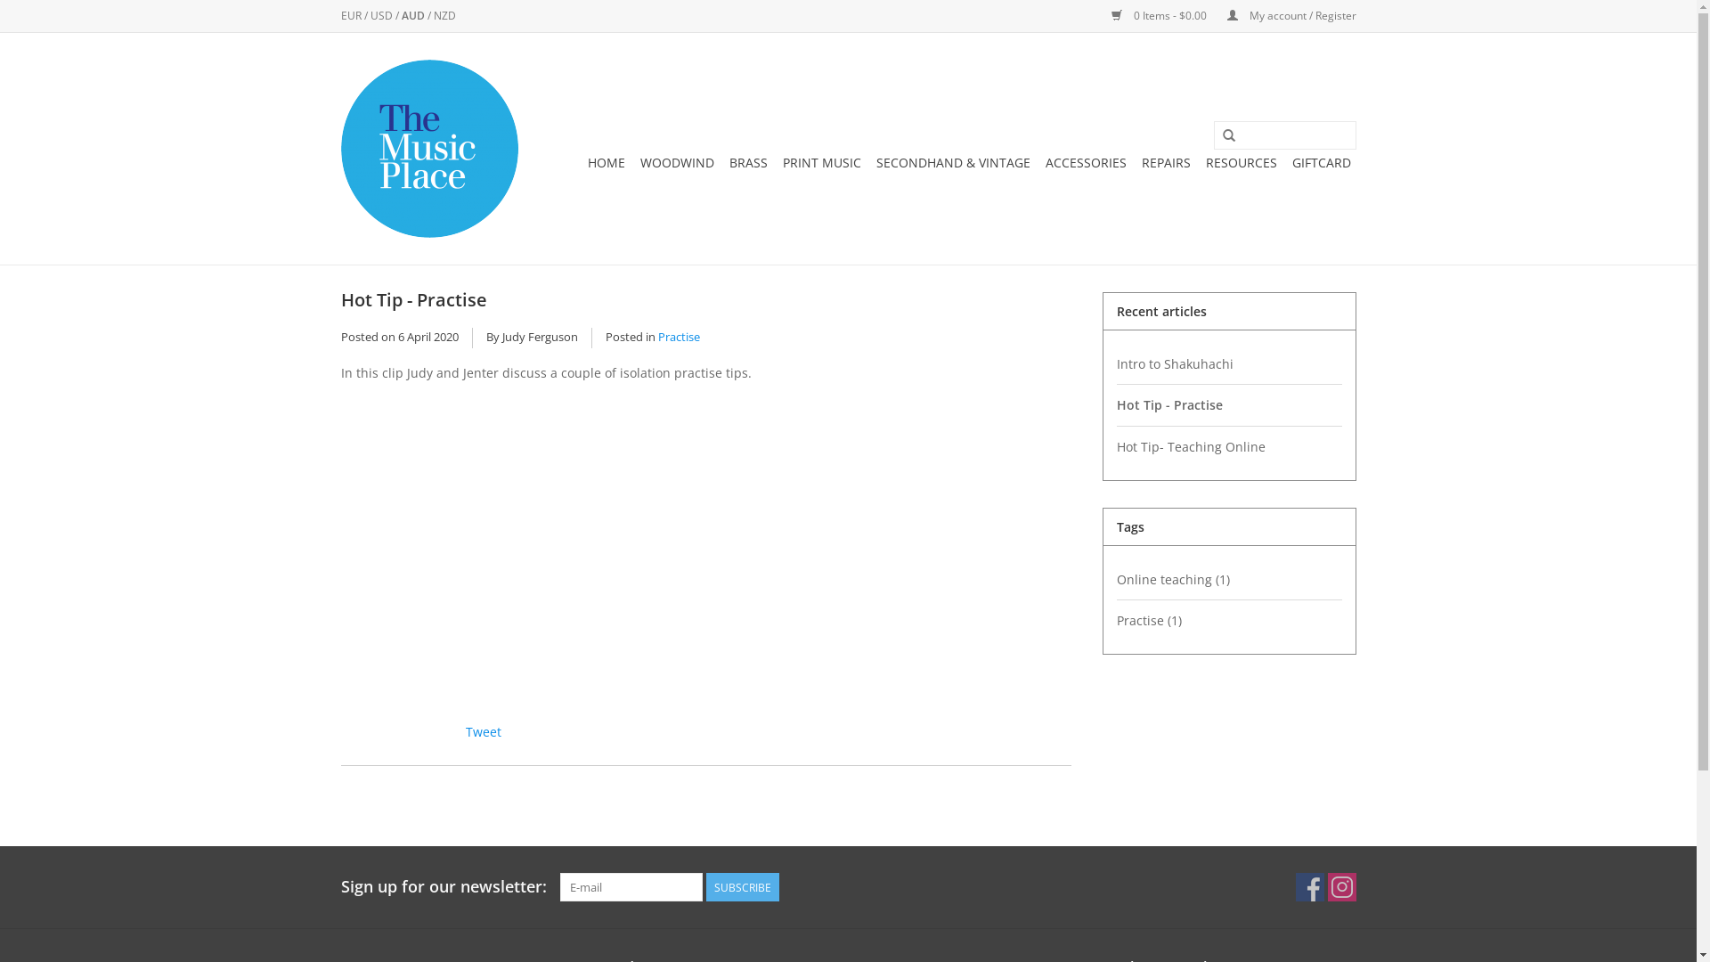 The width and height of the screenshot is (1710, 962). I want to click on Search, so click(1228, 136).